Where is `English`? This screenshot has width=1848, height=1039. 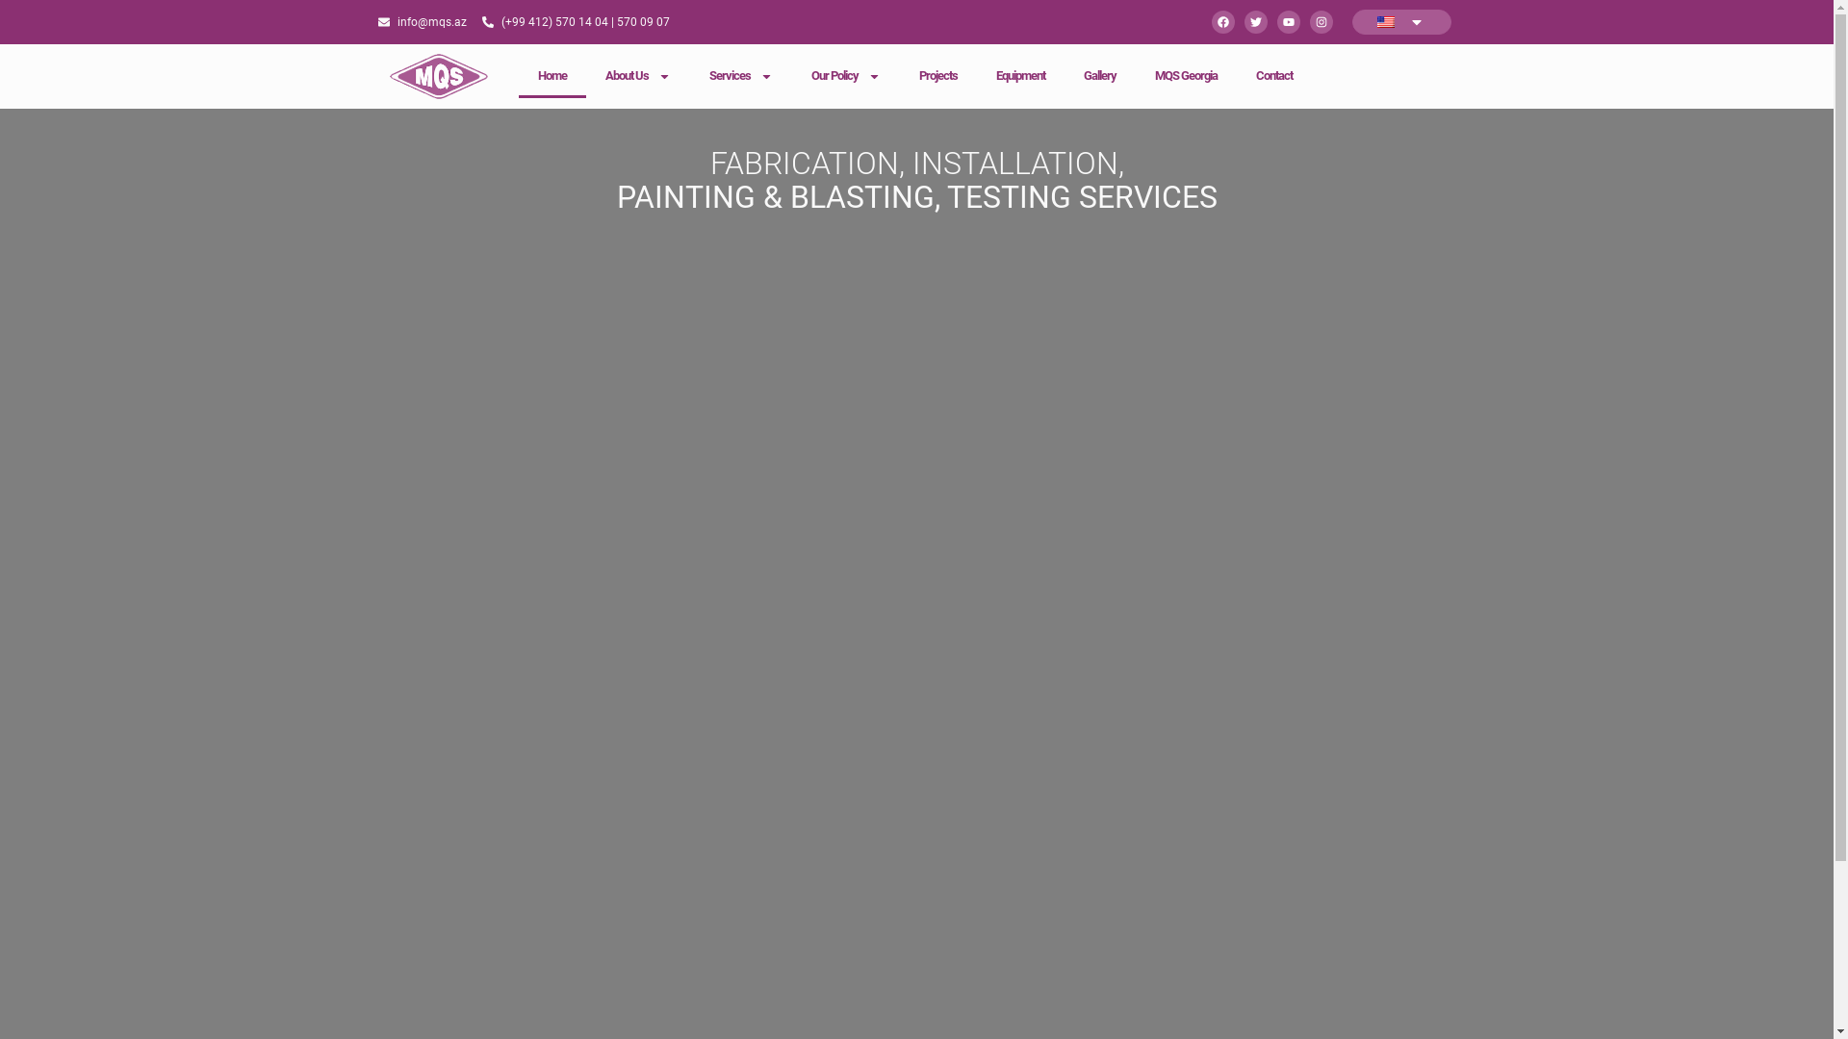
English is located at coordinates (1386, 22).